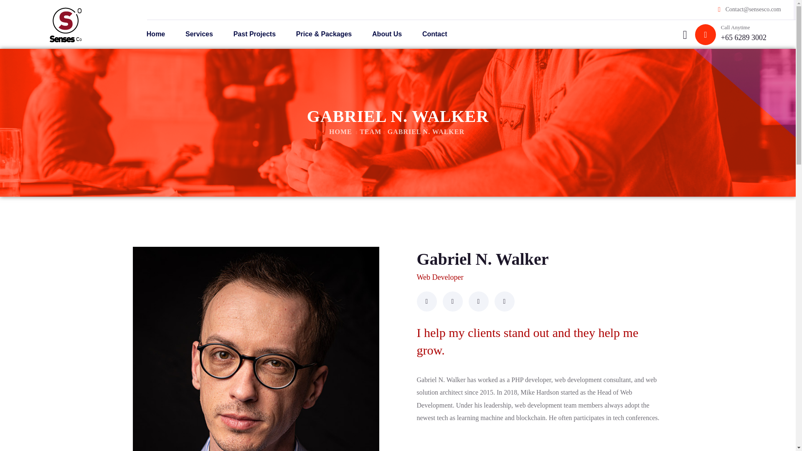  Describe the element at coordinates (754, 9) in the screenshot. I see `address` at that location.